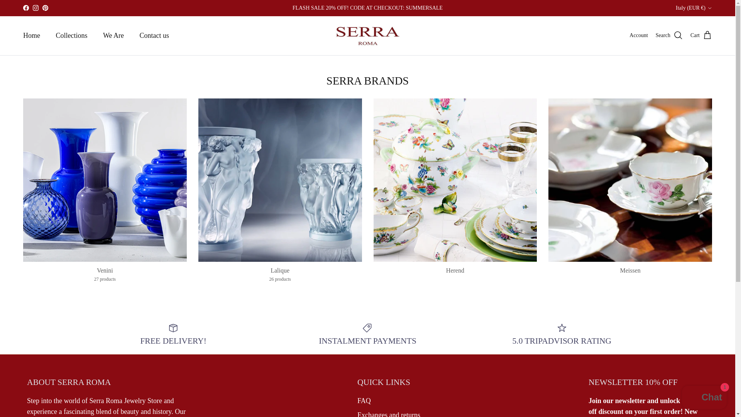 The height and width of the screenshot is (417, 741). I want to click on Cart, so click(701, 35).